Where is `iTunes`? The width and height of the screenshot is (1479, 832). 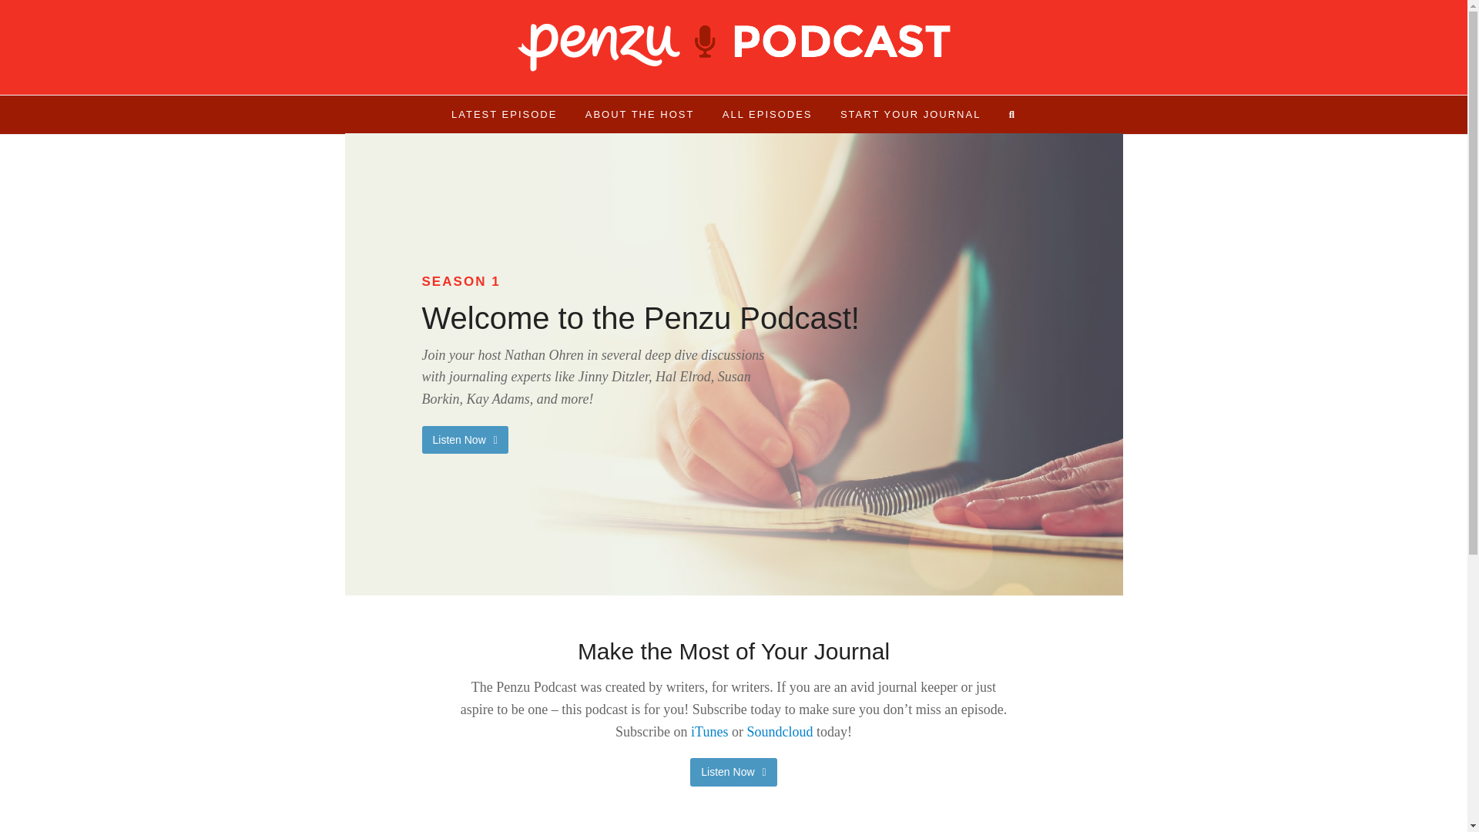
iTunes is located at coordinates (709, 732).